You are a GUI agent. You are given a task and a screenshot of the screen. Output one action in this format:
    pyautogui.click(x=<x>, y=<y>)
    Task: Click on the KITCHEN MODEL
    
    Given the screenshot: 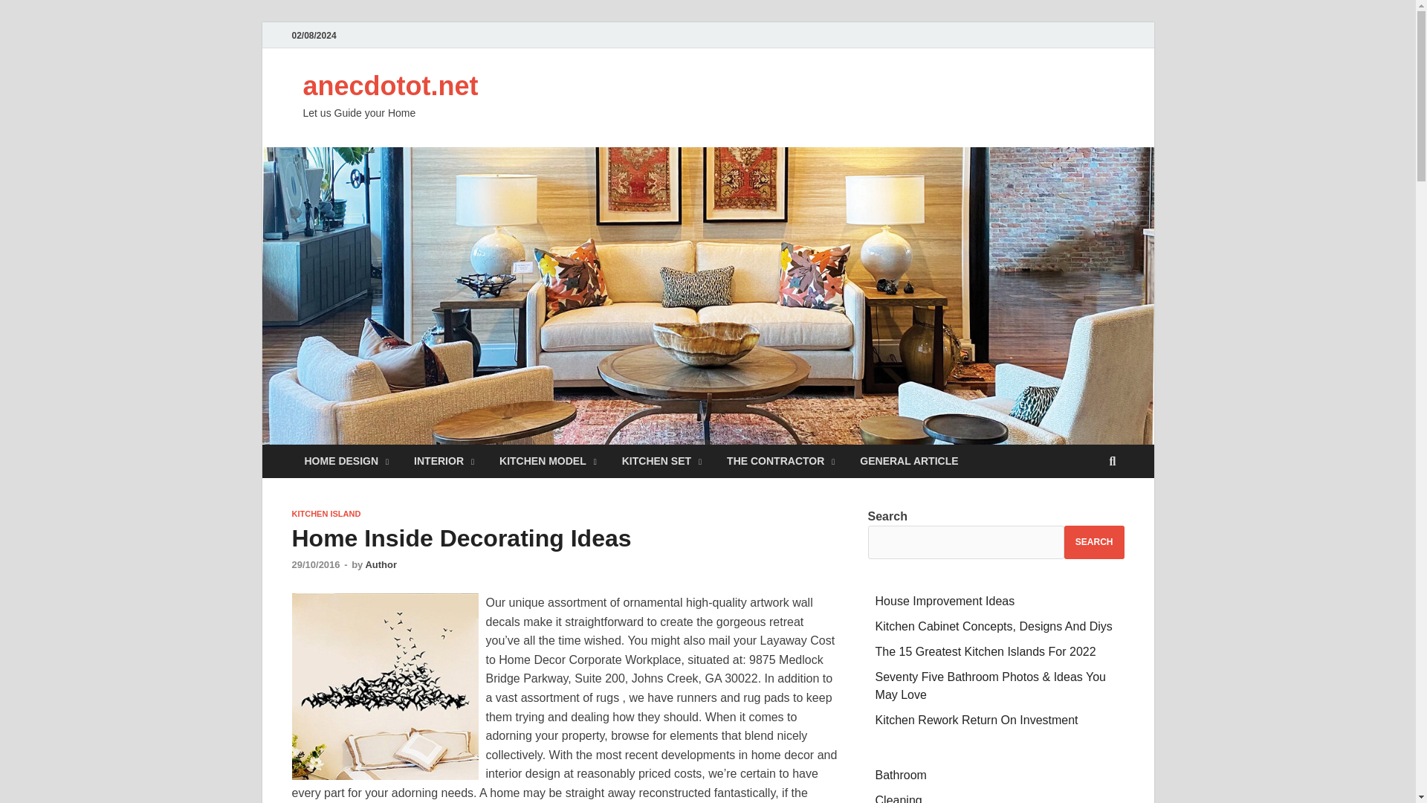 What is the action you would take?
    pyautogui.click(x=547, y=461)
    